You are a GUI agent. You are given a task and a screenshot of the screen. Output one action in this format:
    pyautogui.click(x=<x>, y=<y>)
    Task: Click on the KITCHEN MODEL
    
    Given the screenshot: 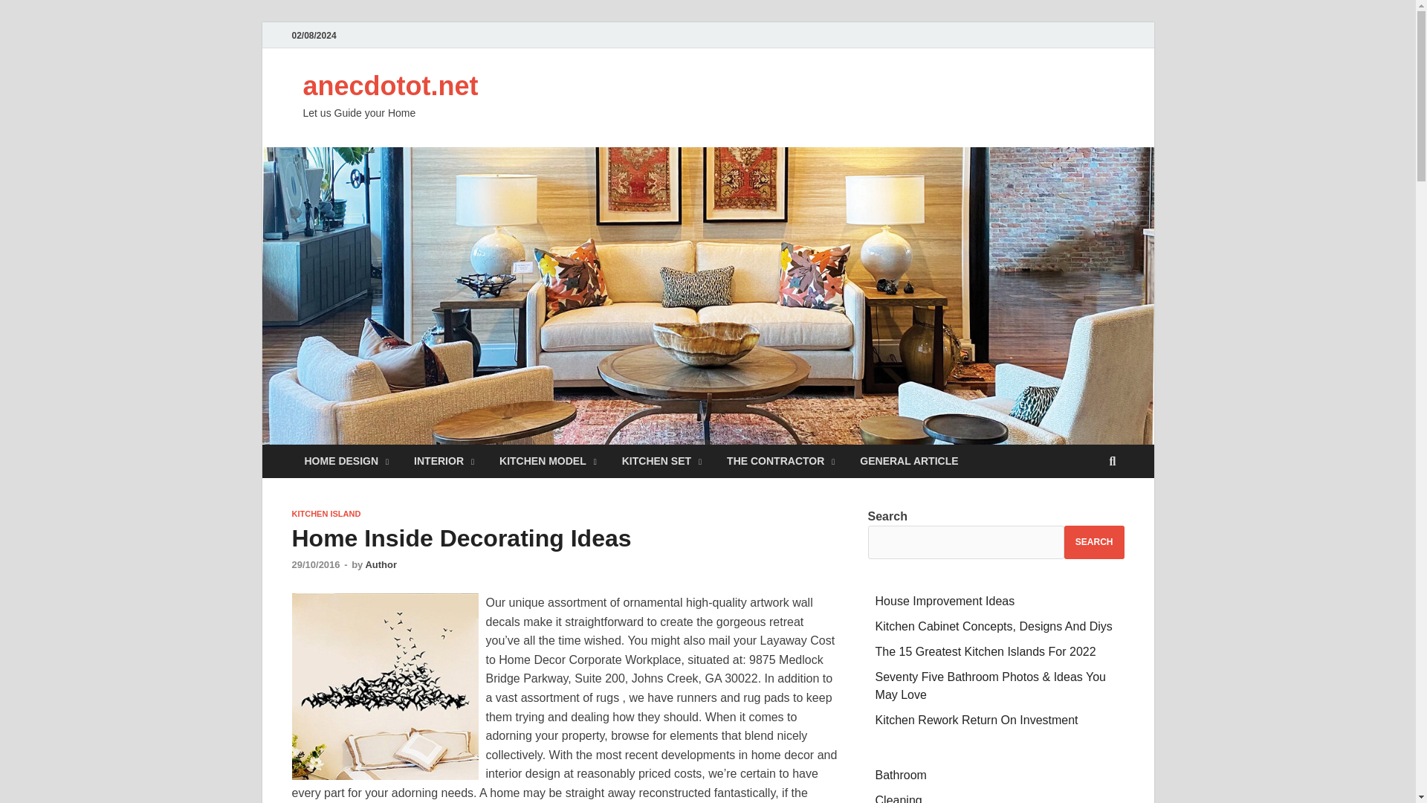 What is the action you would take?
    pyautogui.click(x=547, y=461)
    